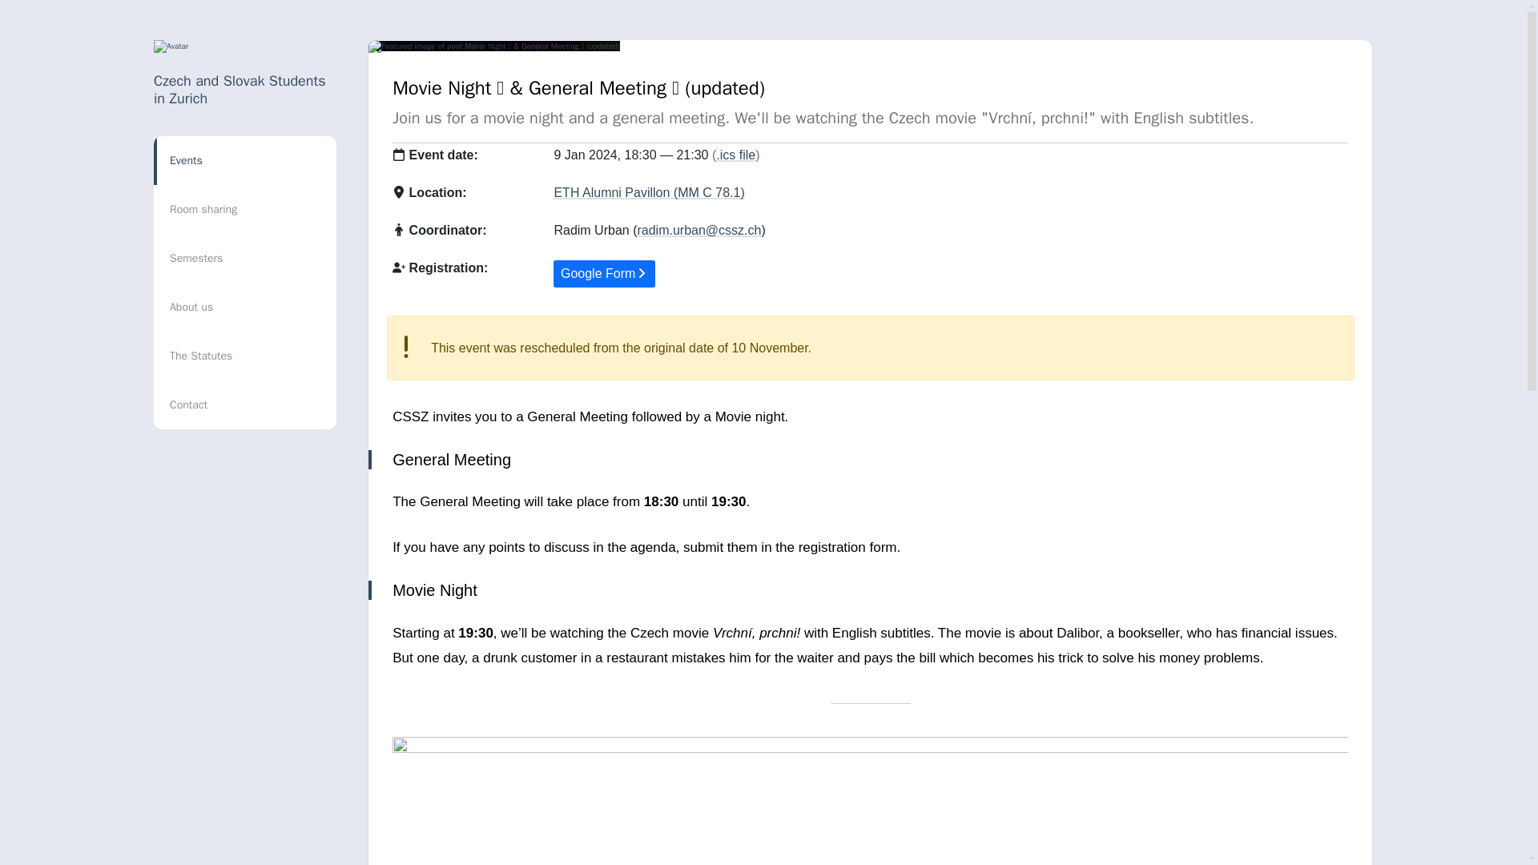 This screenshot has height=865, width=1538. What do you see at coordinates (604, 274) in the screenshot?
I see `Google Form` at bounding box center [604, 274].